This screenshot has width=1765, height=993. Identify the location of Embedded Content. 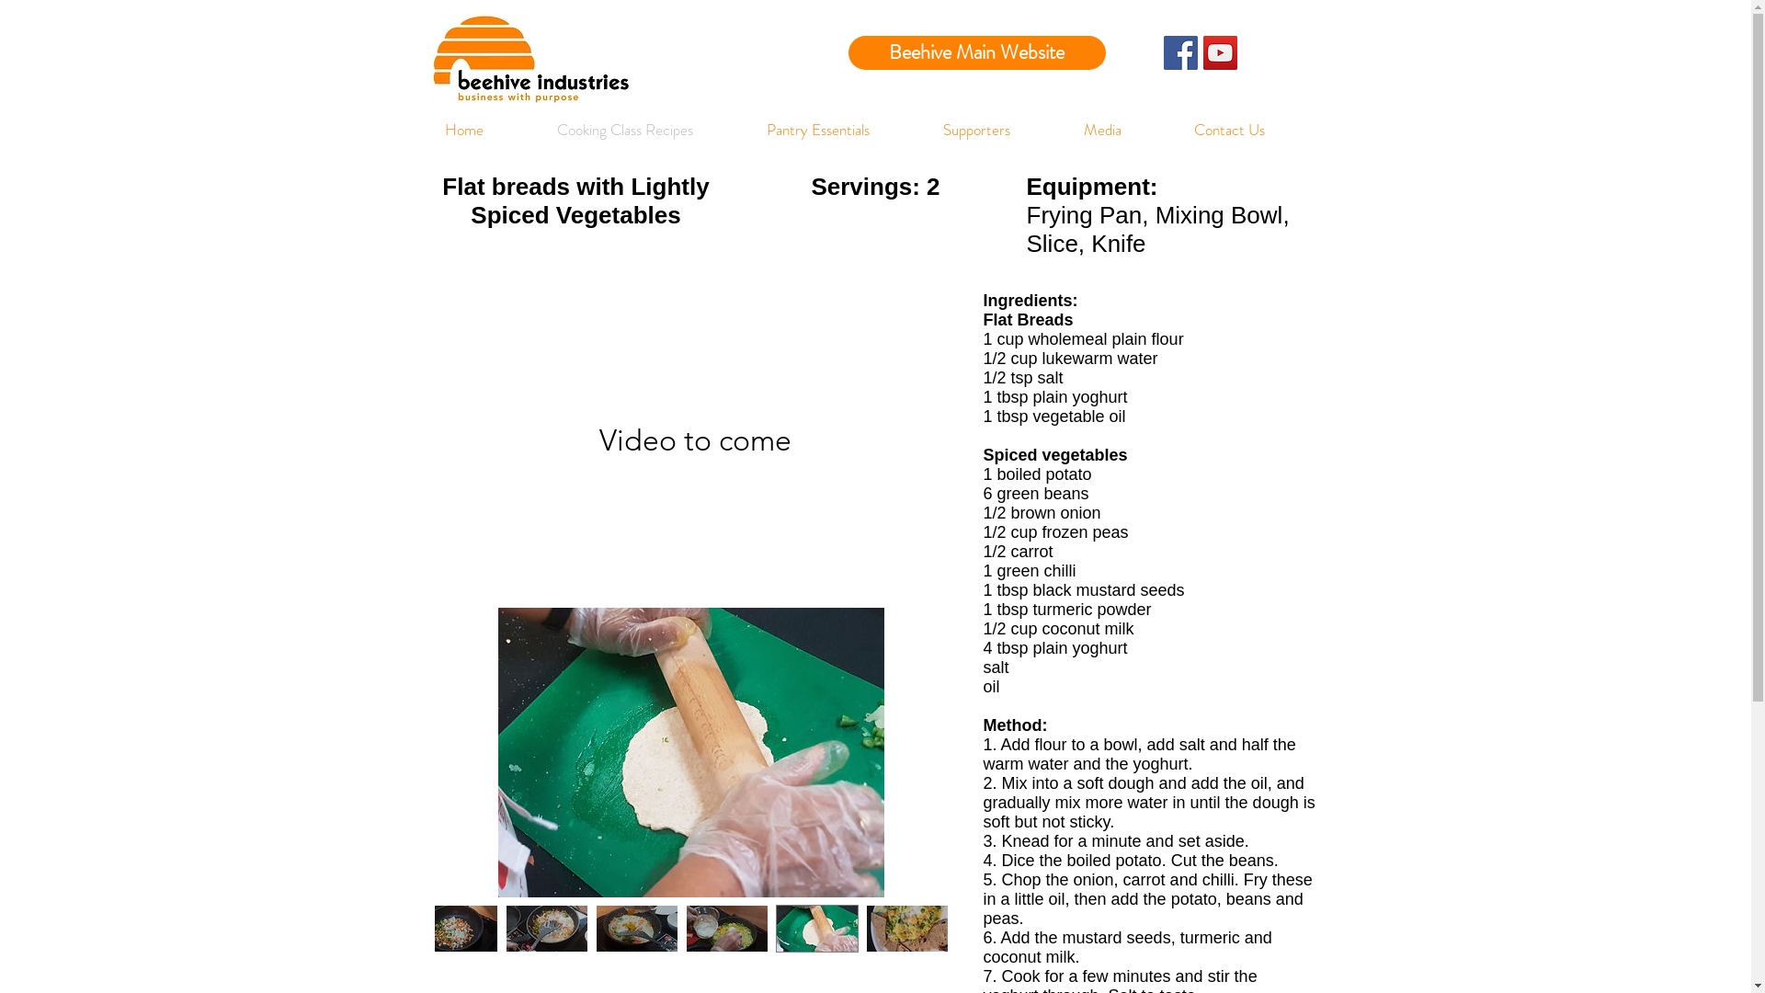
(751, 61).